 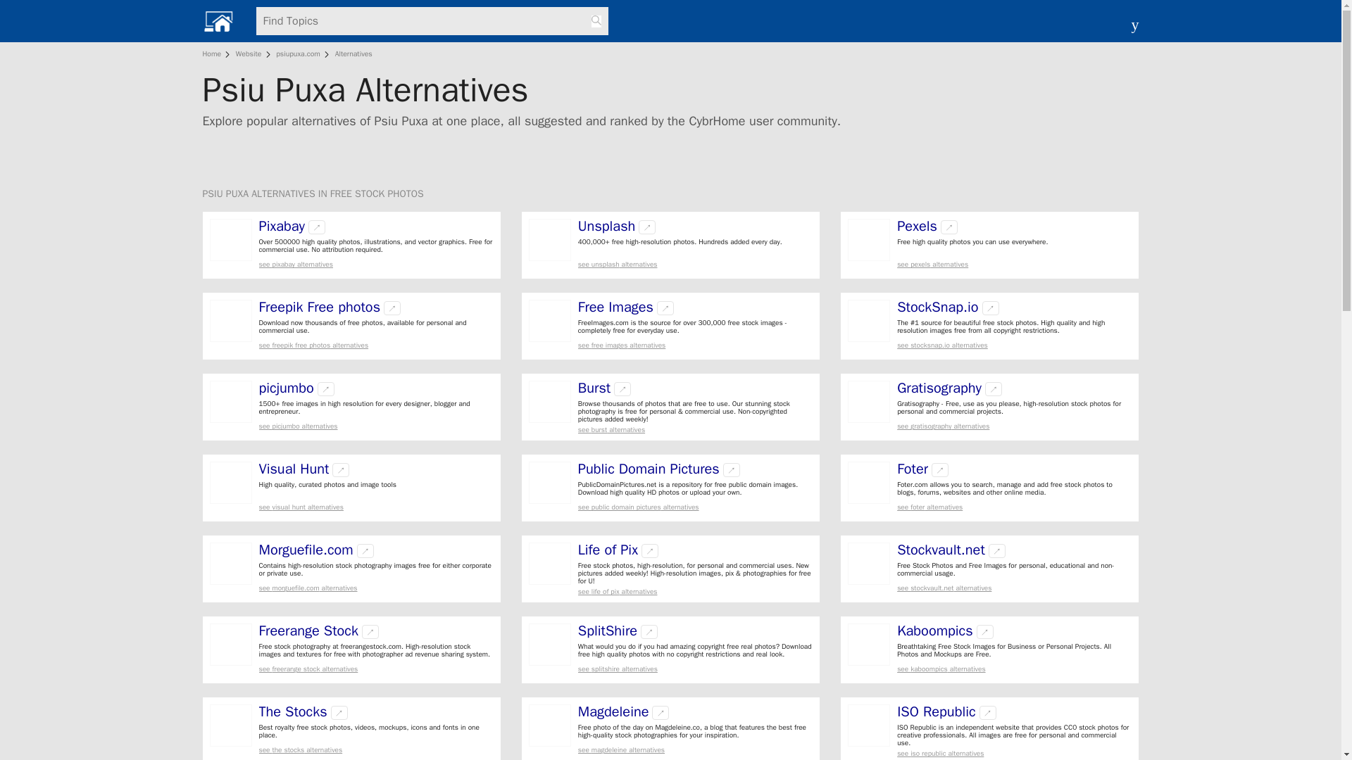 I want to click on Free Images, so click(x=615, y=307).